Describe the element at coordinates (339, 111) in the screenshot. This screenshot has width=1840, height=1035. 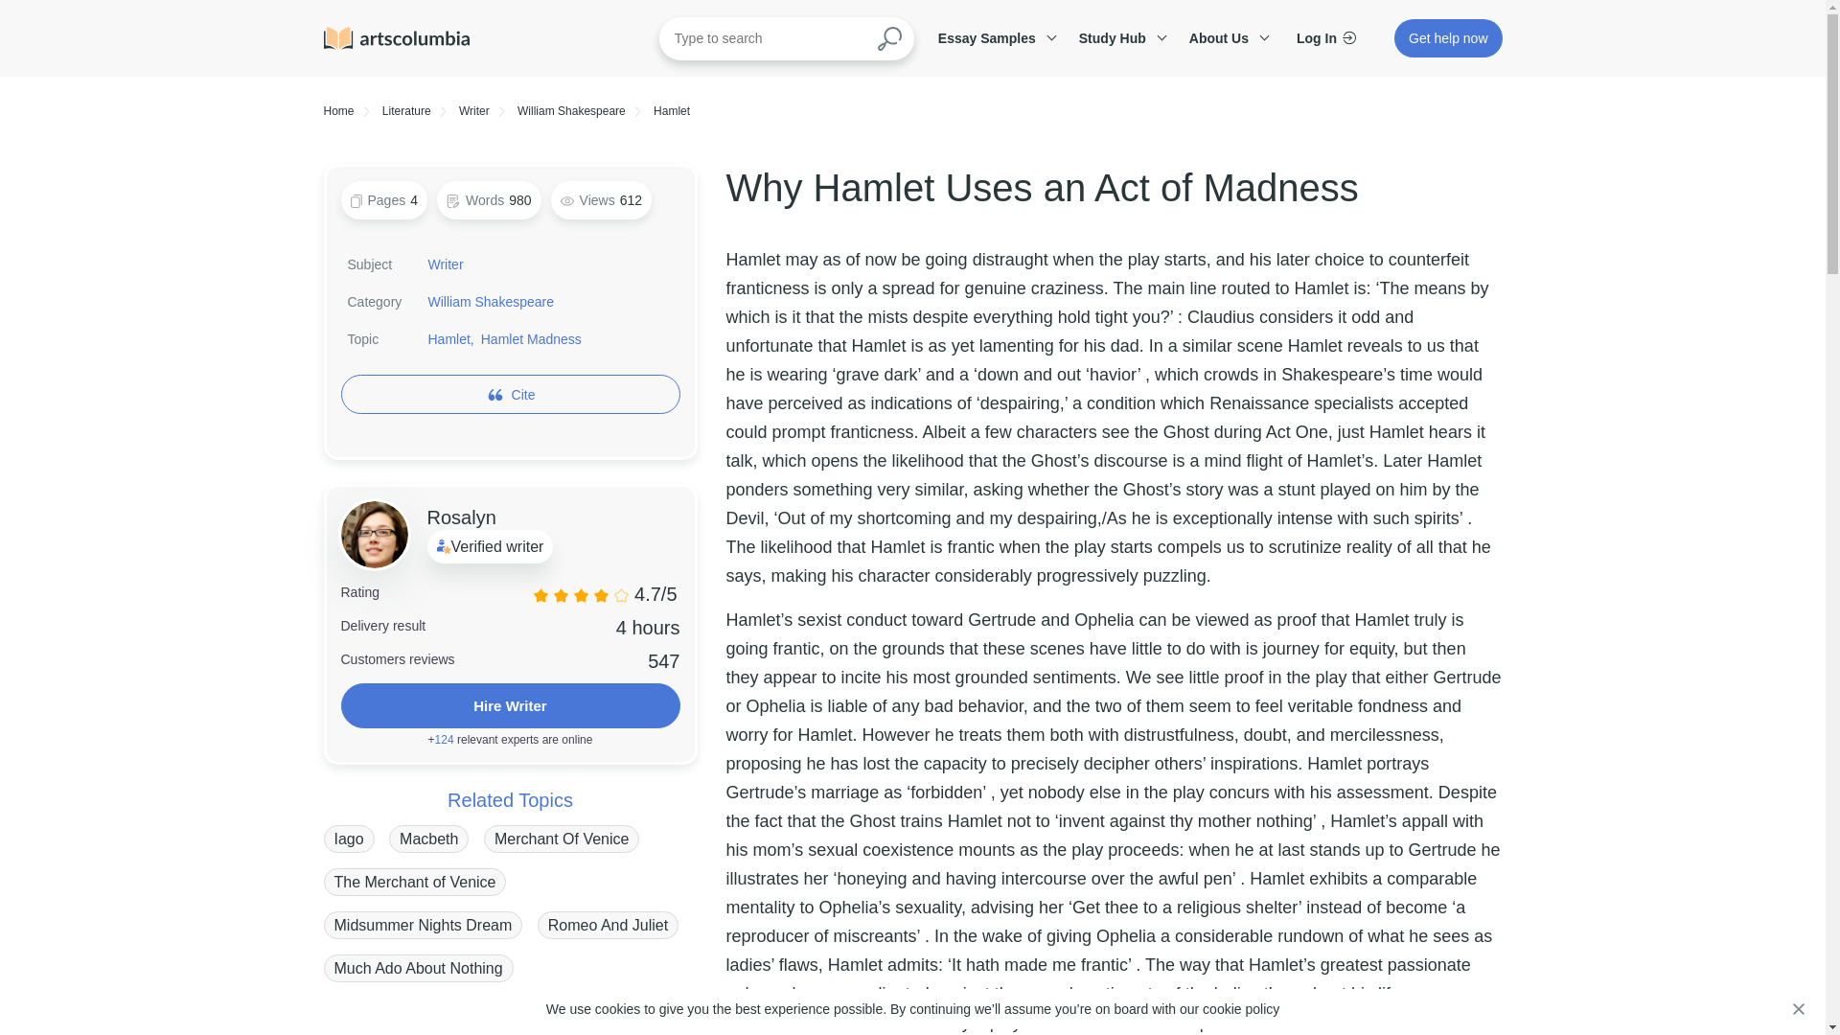
I see `Home` at that location.